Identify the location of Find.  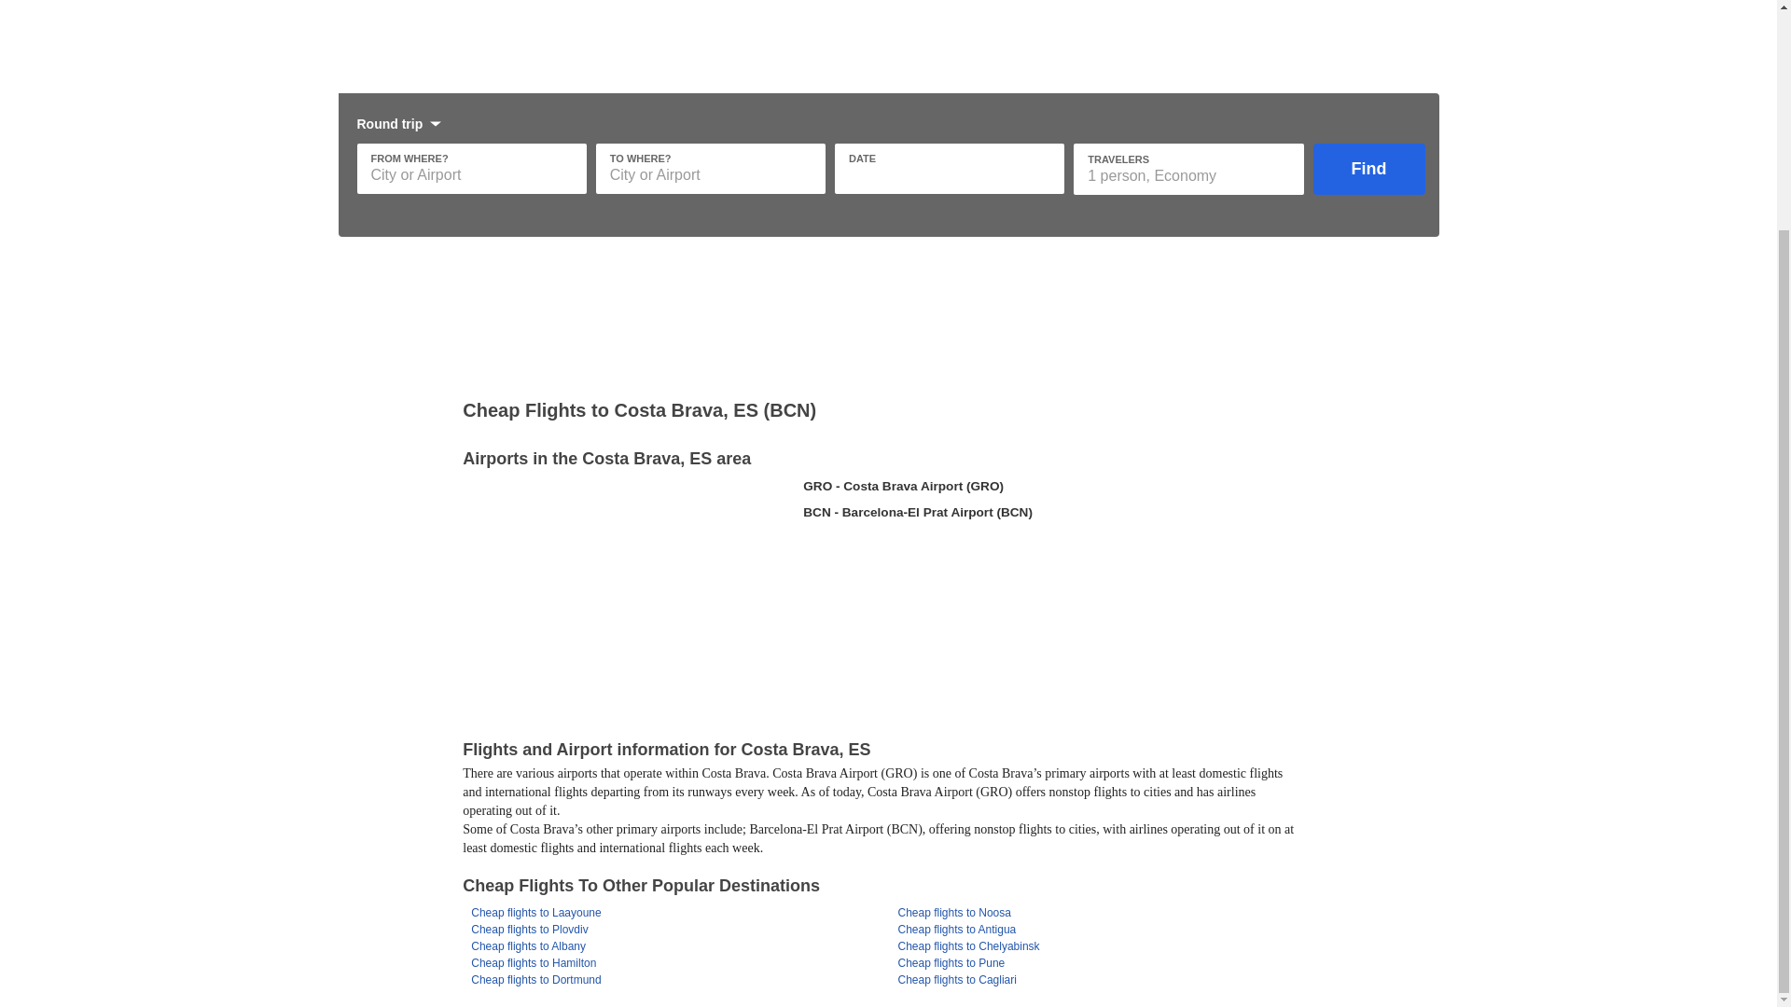
(1369, 170).